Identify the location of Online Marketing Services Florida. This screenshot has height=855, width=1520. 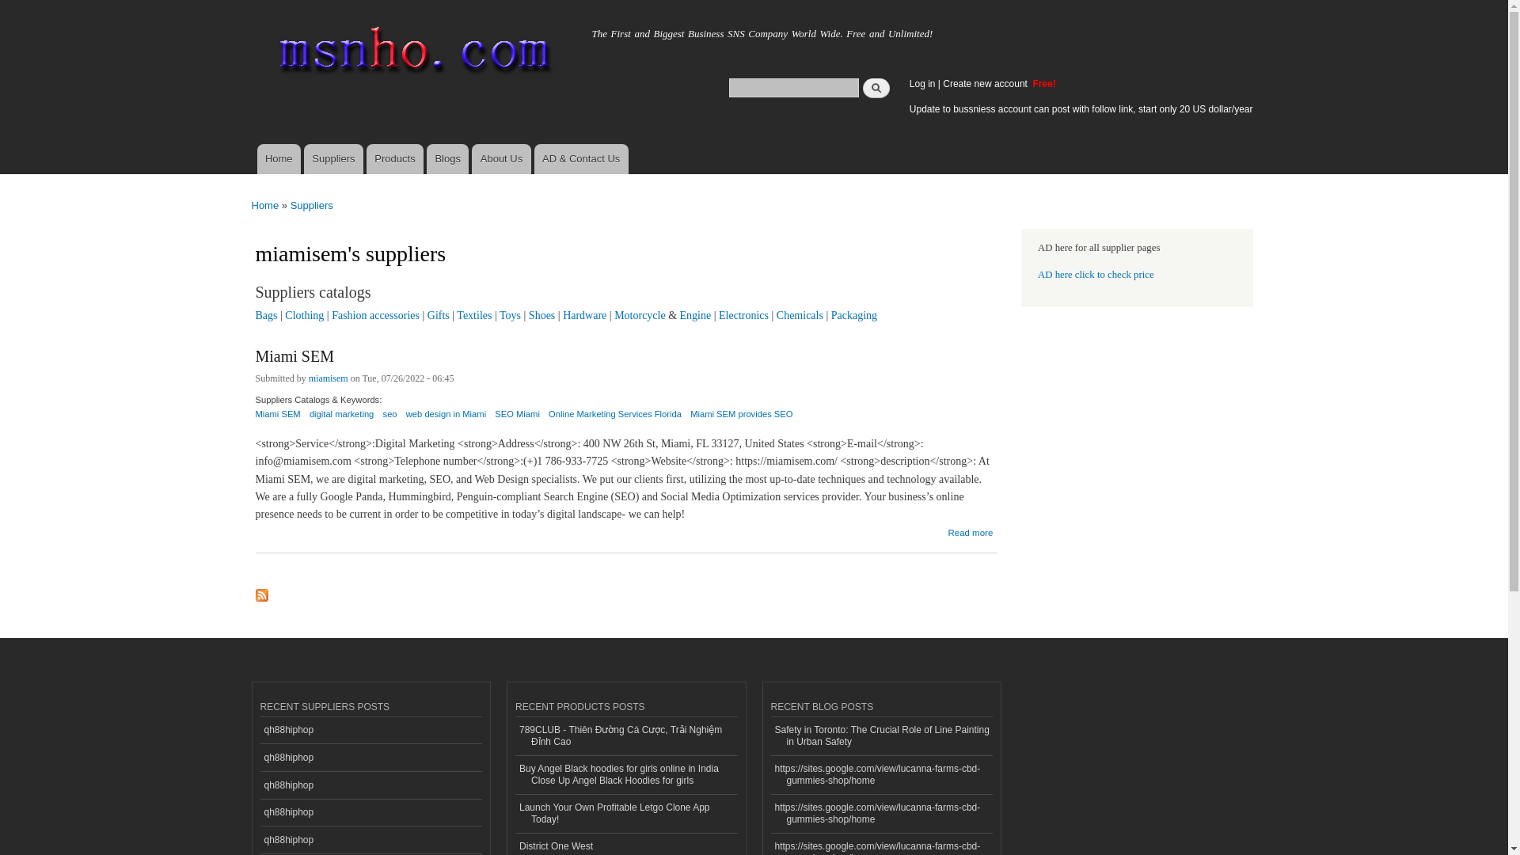
(614, 420).